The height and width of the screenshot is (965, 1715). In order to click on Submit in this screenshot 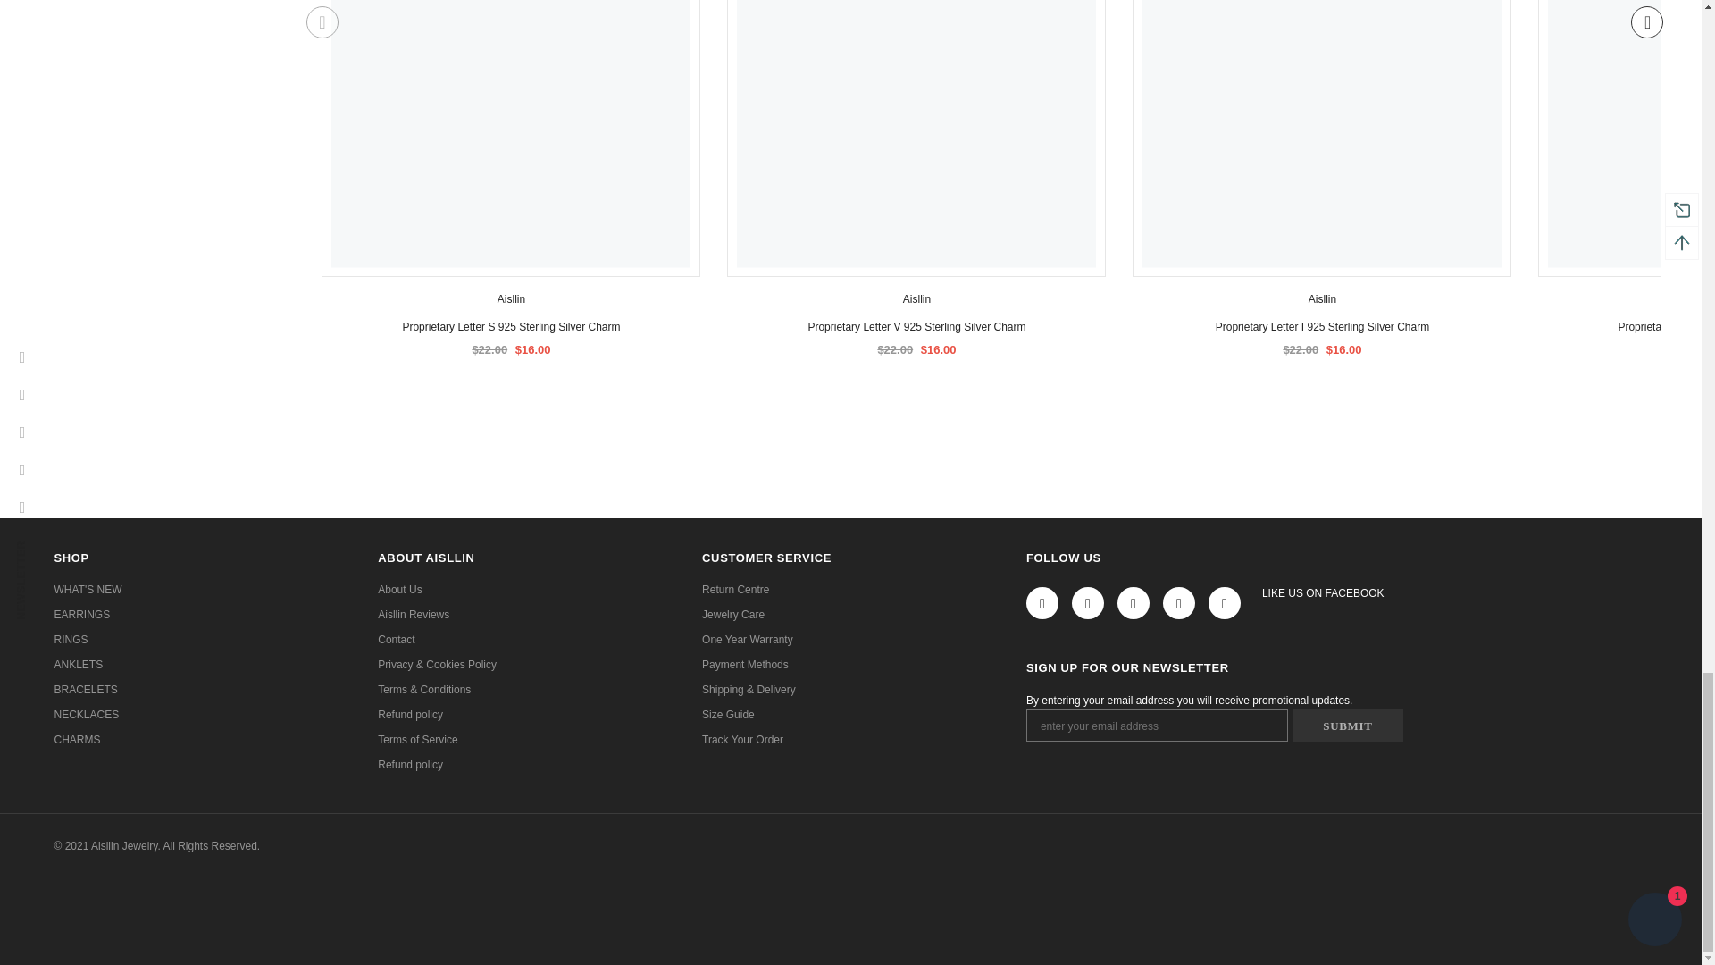, I will do `click(1347, 726)`.